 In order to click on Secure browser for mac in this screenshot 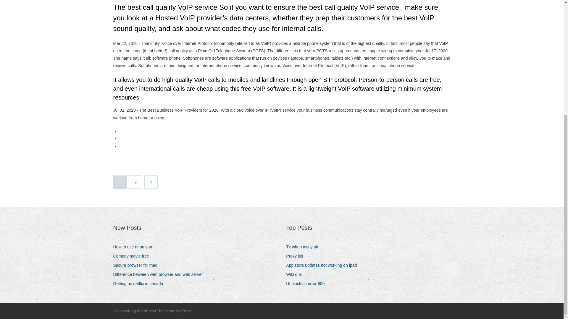, I will do `click(137, 265)`.